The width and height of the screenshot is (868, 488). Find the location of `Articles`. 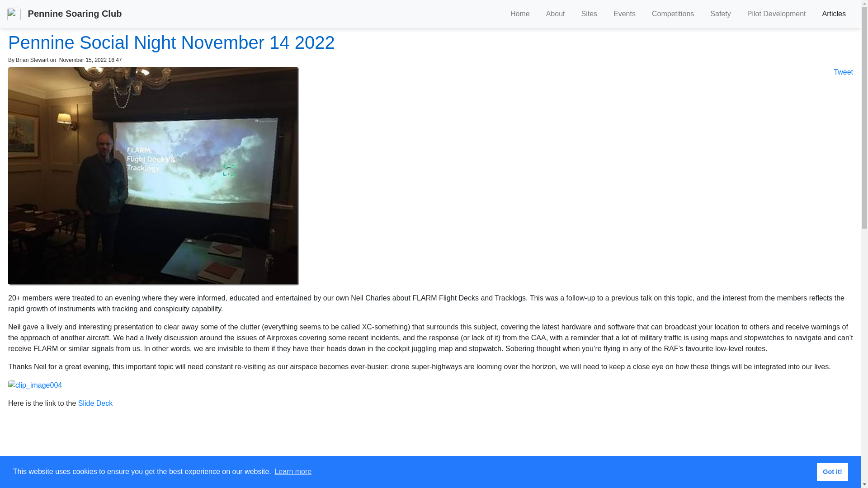

Articles is located at coordinates (834, 14).